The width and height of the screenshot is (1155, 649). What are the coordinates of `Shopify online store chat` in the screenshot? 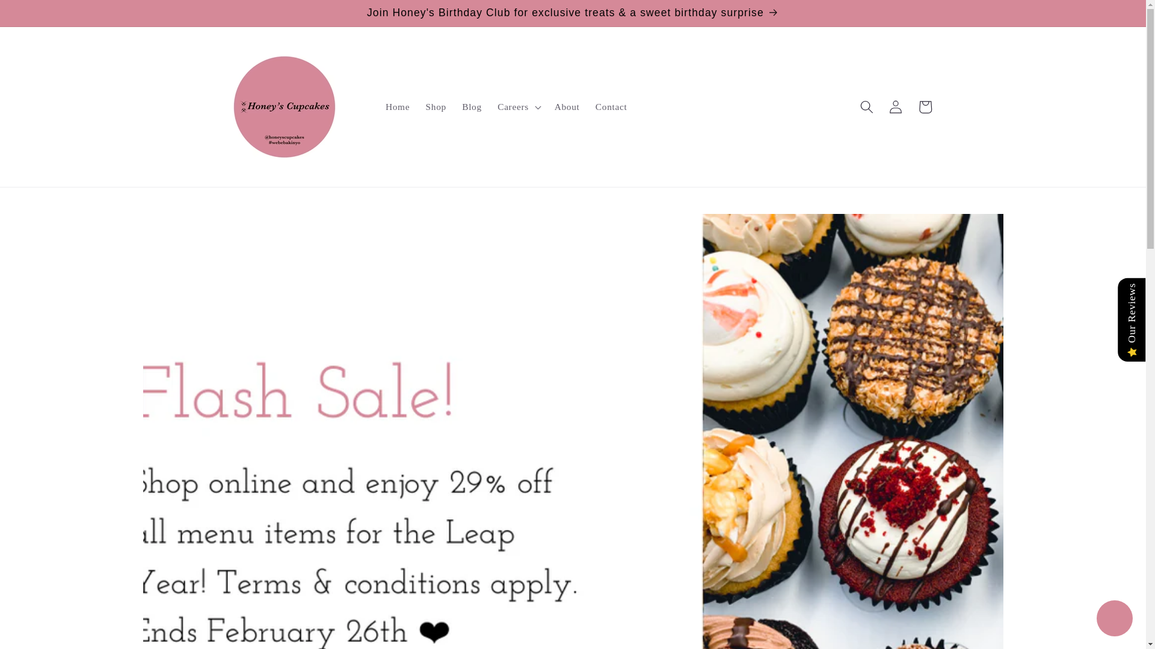 It's located at (1114, 620).